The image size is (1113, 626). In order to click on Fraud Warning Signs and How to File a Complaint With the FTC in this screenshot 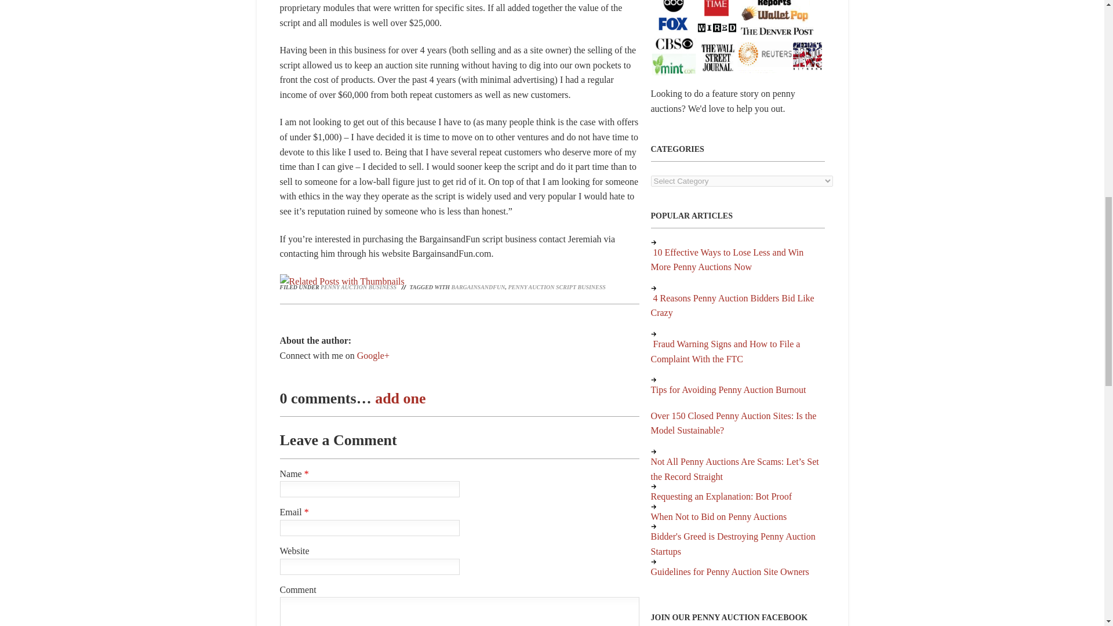, I will do `click(725, 351)`.